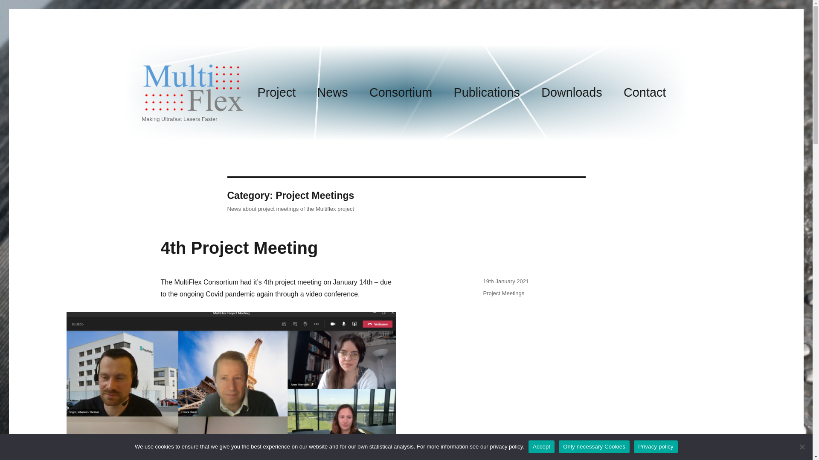 The width and height of the screenshot is (819, 460). Describe the element at coordinates (401, 93) in the screenshot. I see `Consortium` at that location.